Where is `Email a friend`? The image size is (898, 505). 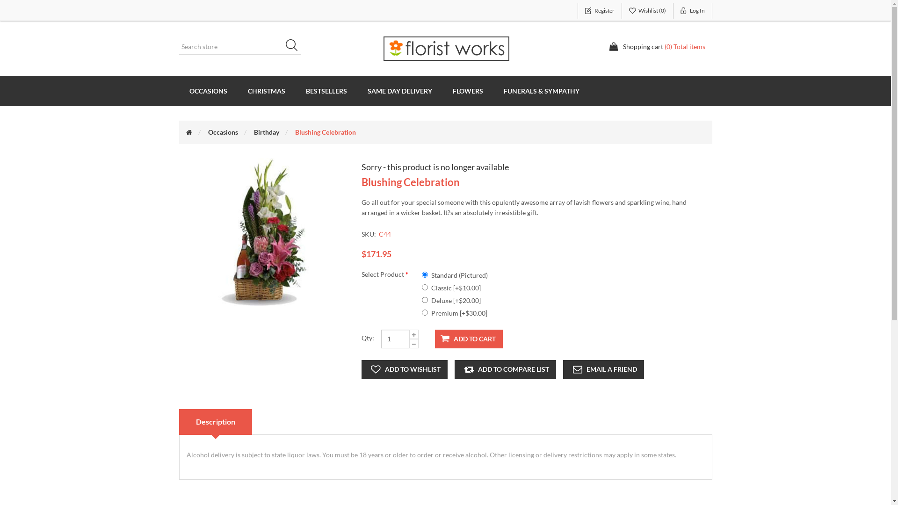 Email a friend is located at coordinates (603, 369).